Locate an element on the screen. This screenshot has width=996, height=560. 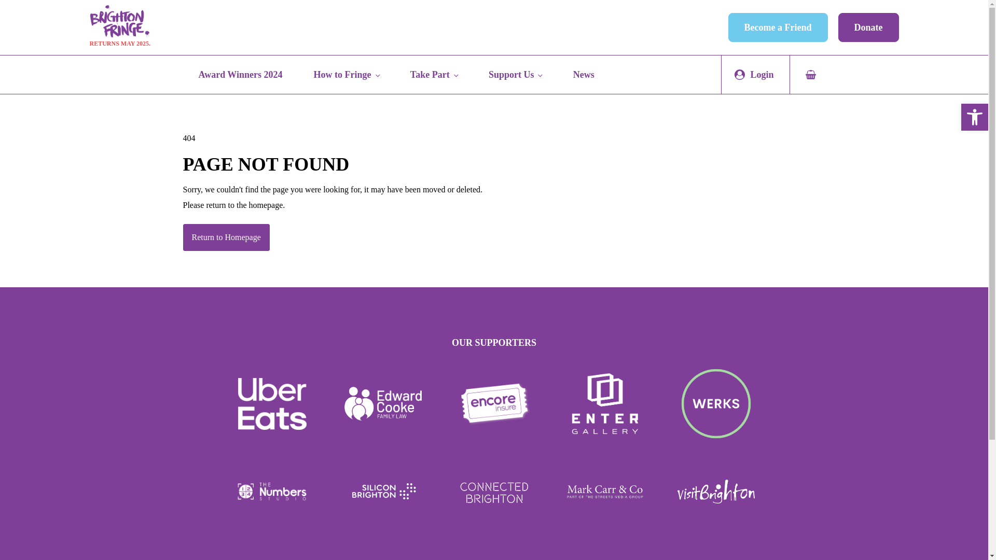
RETURNS MAY 2025. is located at coordinates (119, 27).